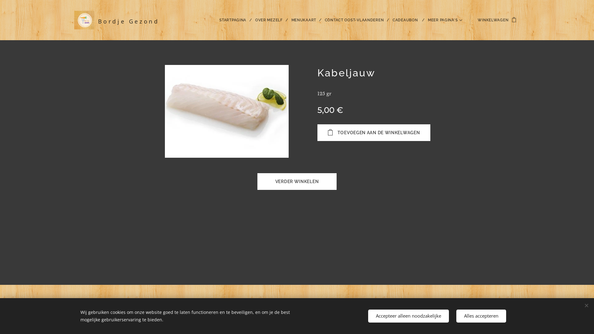 The height and width of the screenshot is (334, 594). Describe the element at coordinates (374, 133) in the screenshot. I see `TOEVOEGEN AAN DE WINKELWAGEN` at that location.